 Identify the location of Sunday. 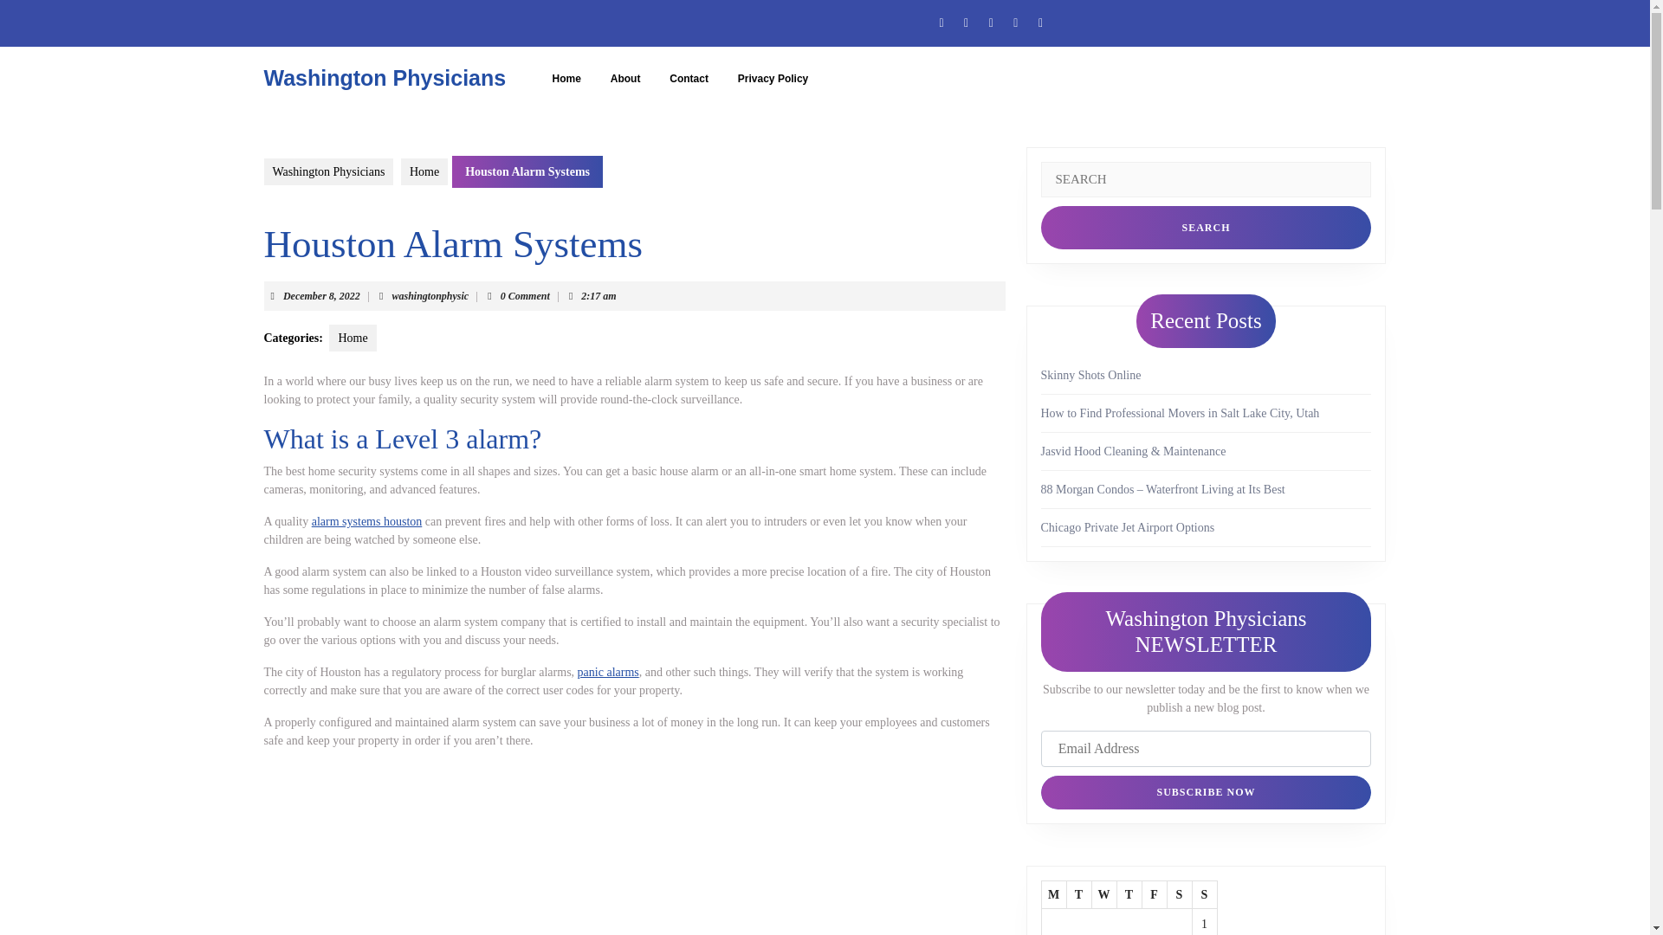
(1204, 893).